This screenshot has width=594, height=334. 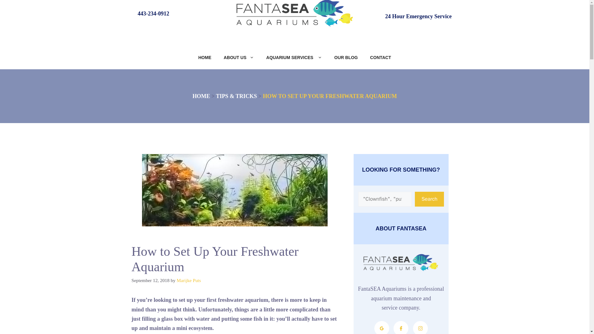 What do you see at coordinates (294, 58) in the screenshot?
I see `AQUARIUM SERVICES ` at bounding box center [294, 58].